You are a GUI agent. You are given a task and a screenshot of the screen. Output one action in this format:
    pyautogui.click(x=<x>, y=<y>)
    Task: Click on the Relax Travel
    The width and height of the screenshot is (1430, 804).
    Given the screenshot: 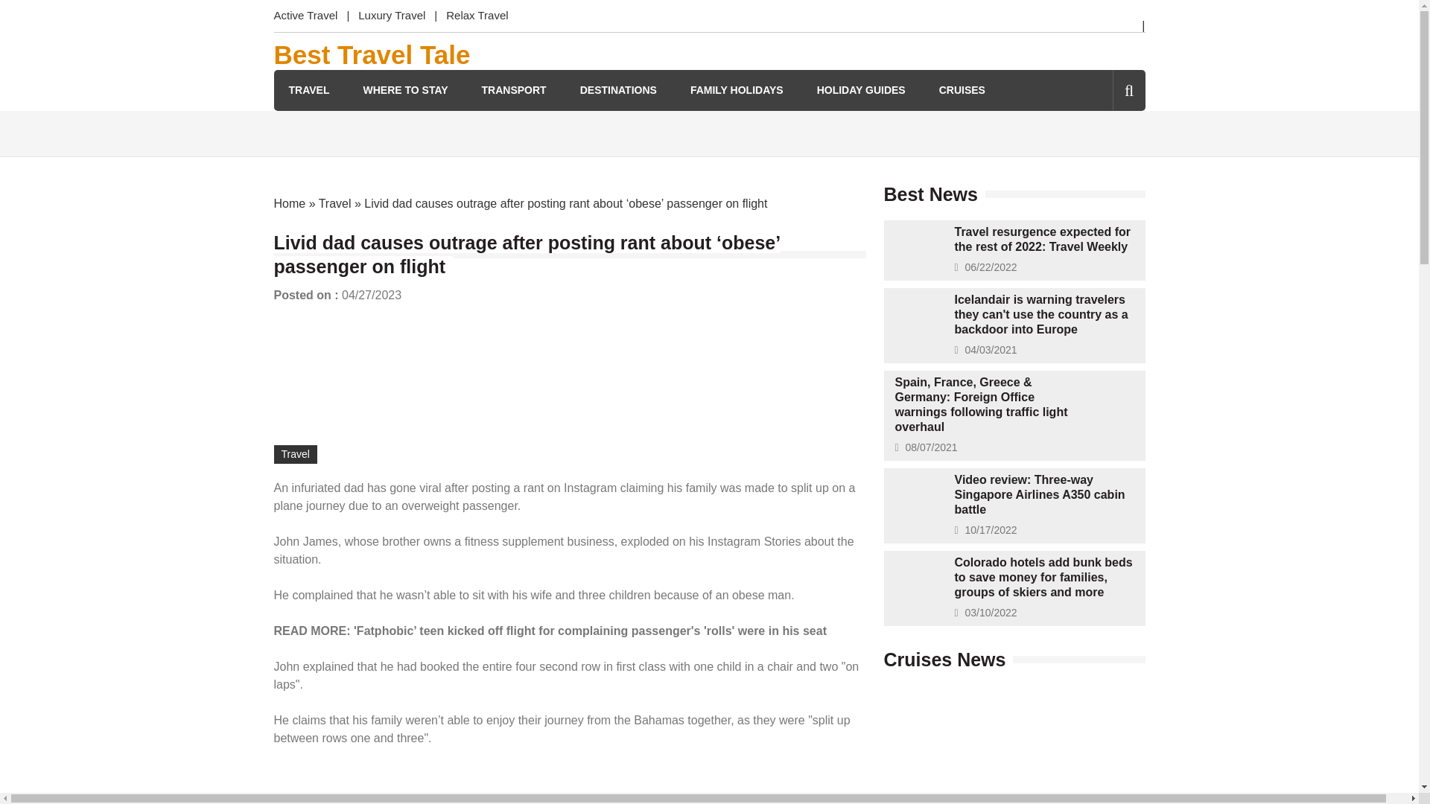 What is the action you would take?
    pyautogui.click(x=477, y=16)
    